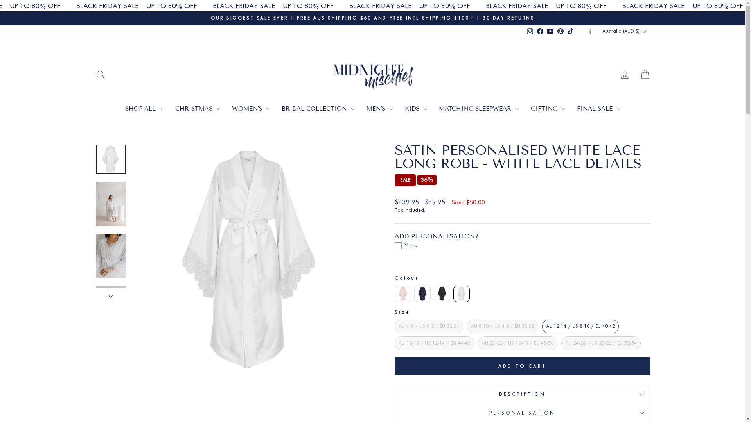 This screenshot has width=751, height=422. I want to click on TikTok, so click(571, 32).